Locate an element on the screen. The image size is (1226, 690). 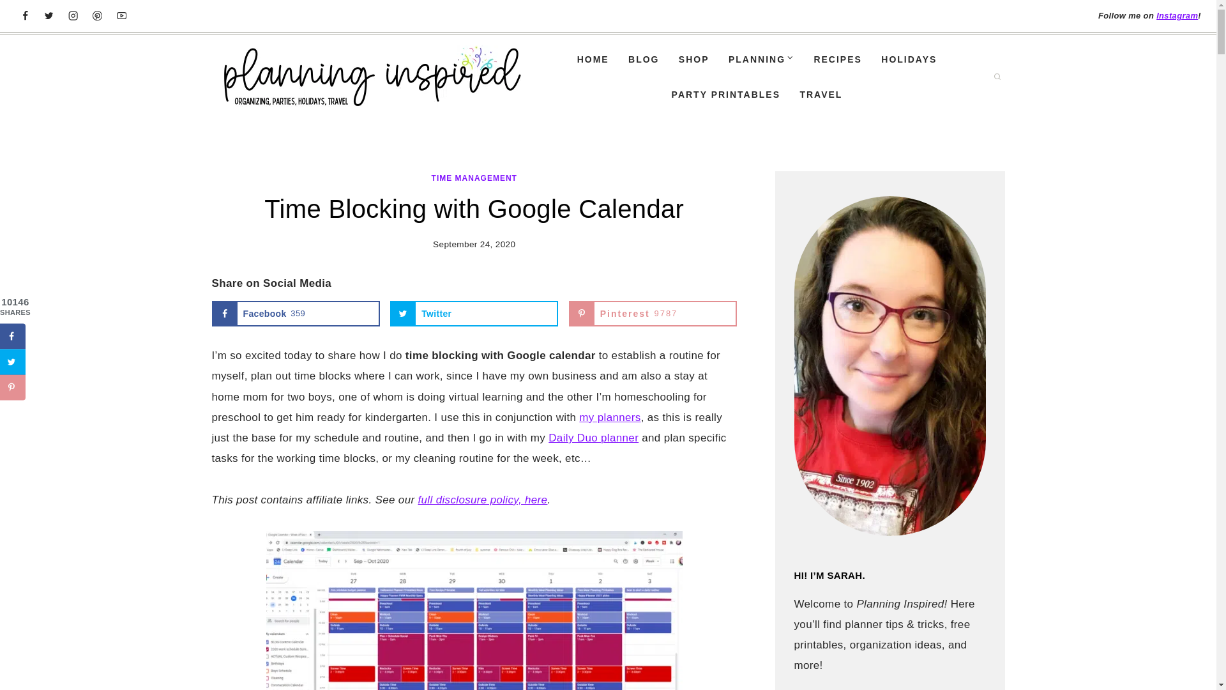
BLOG is located at coordinates (644, 59).